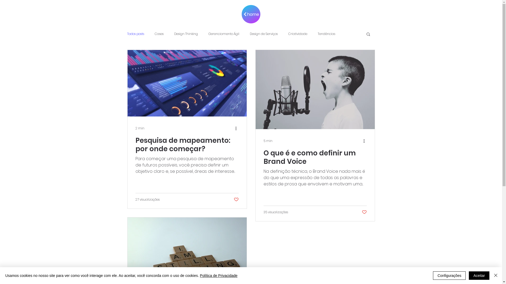 This screenshot has width=506, height=284. Describe the element at coordinates (159, 34) in the screenshot. I see `Cases` at that location.